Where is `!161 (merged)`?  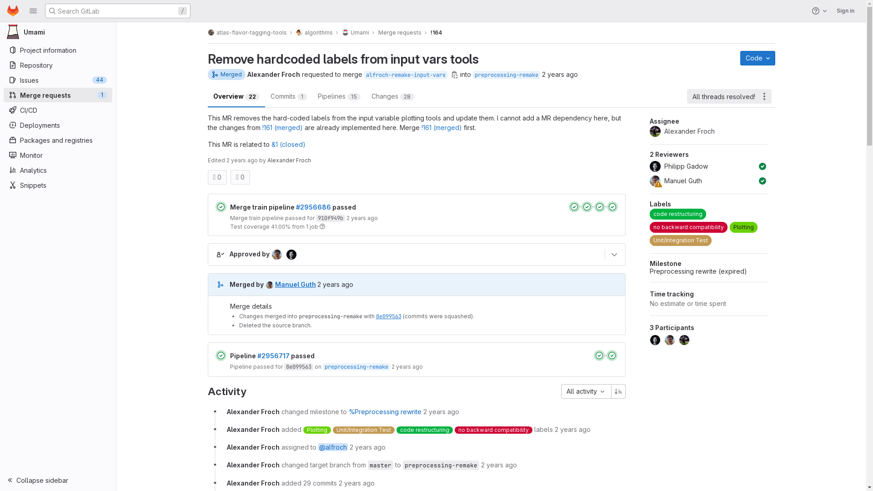
!161 (merged) is located at coordinates (282, 127).